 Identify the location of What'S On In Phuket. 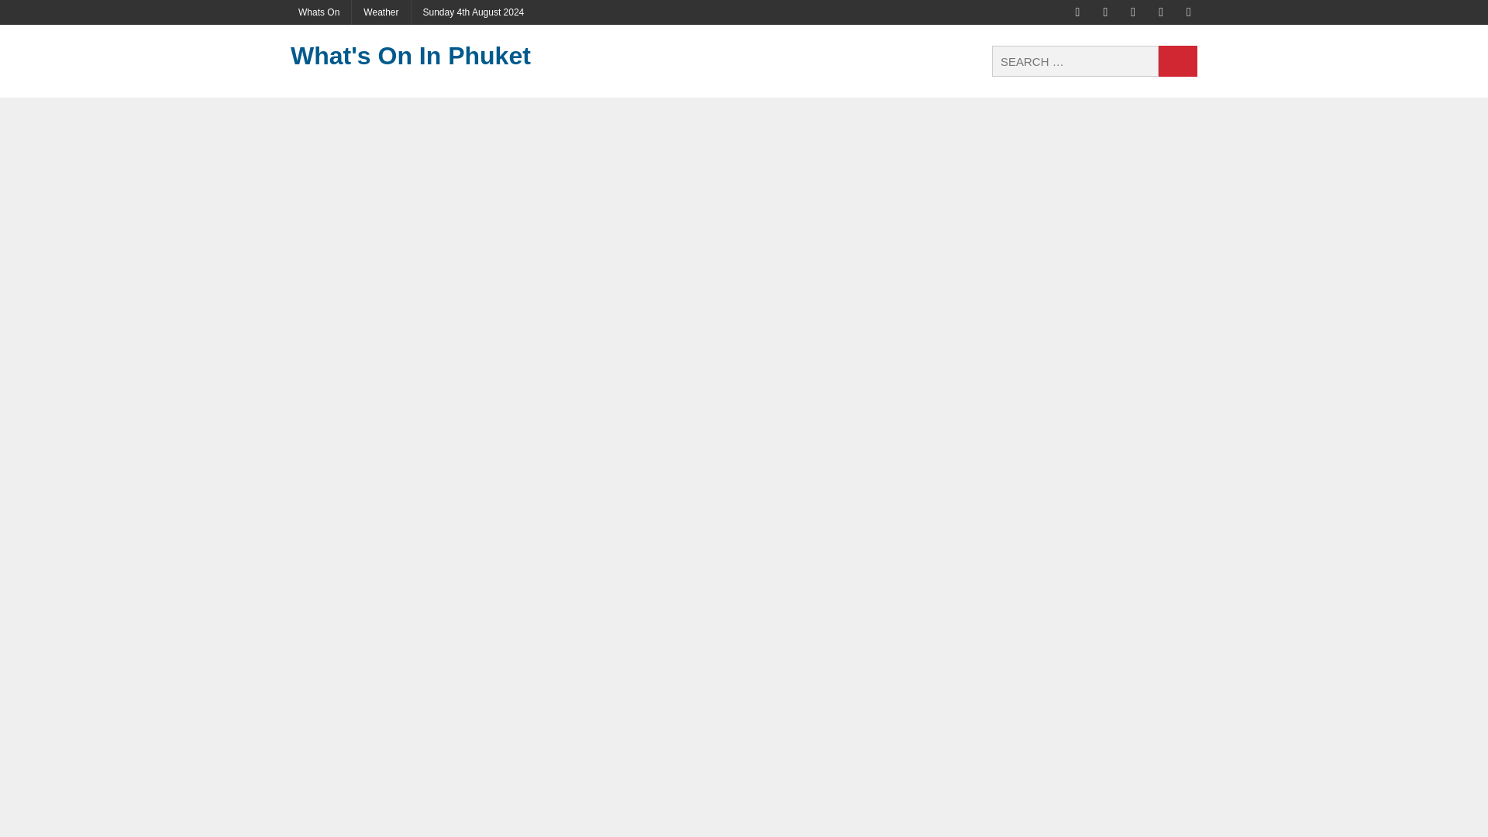
(433, 56).